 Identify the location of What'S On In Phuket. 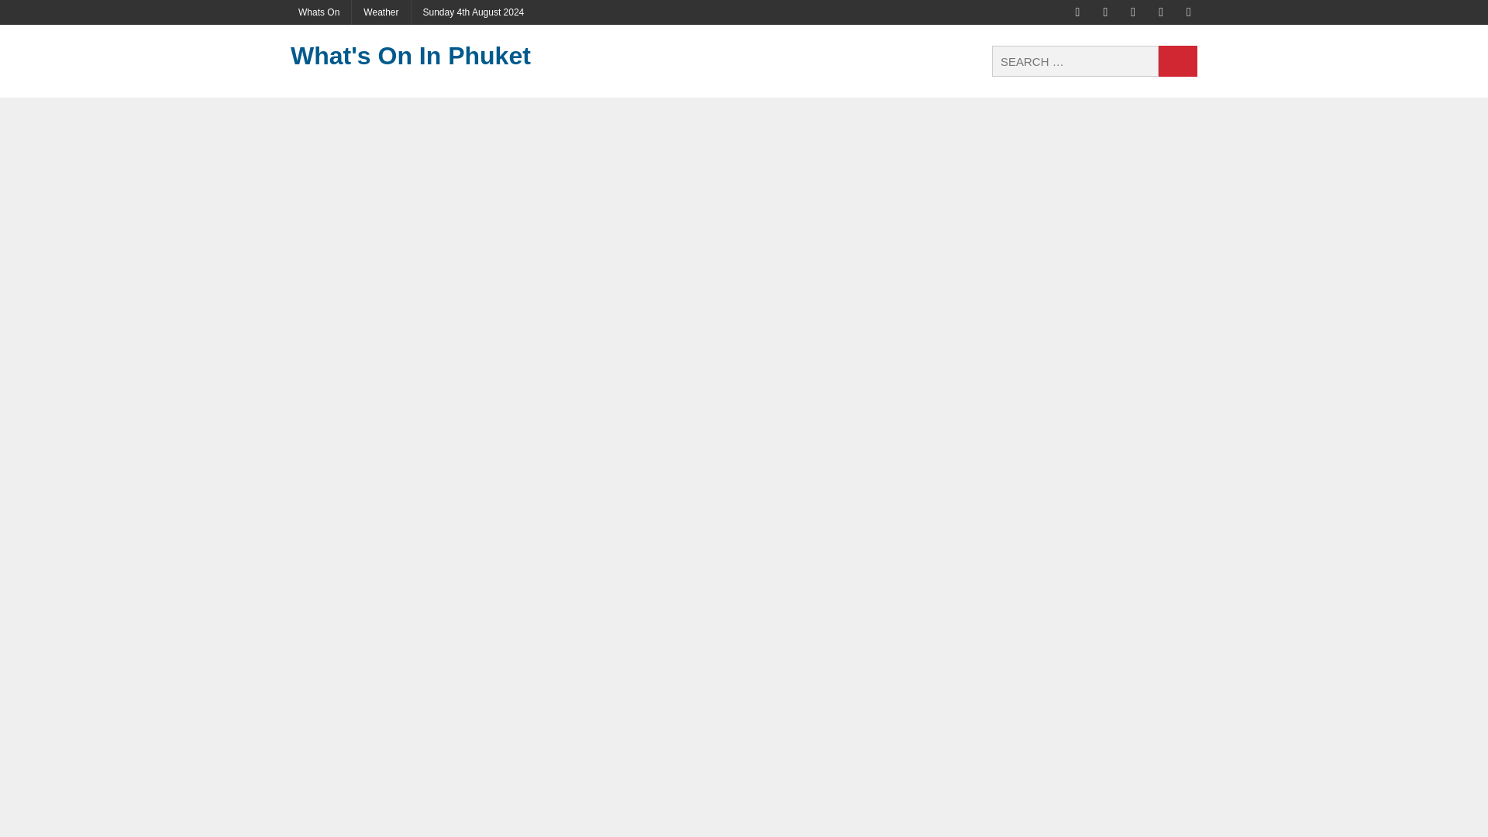
(433, 56).